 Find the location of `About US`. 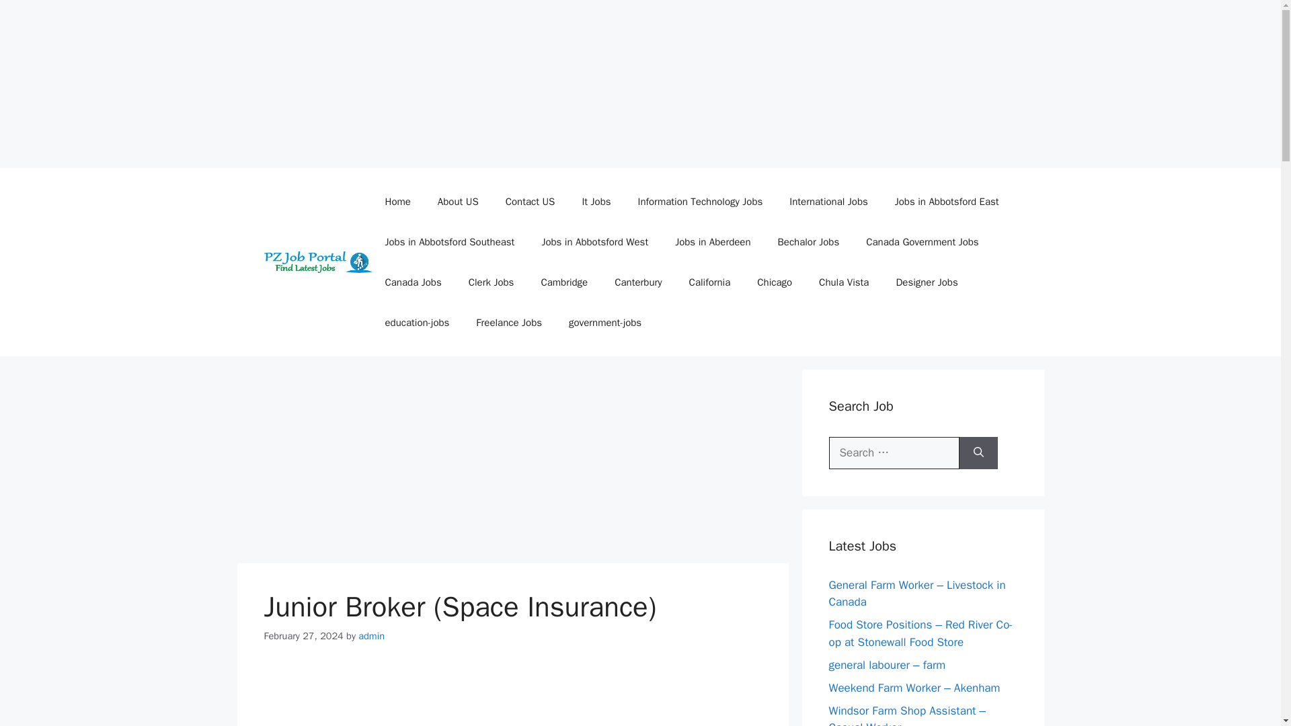

About US is located at coordinates (458, 202).